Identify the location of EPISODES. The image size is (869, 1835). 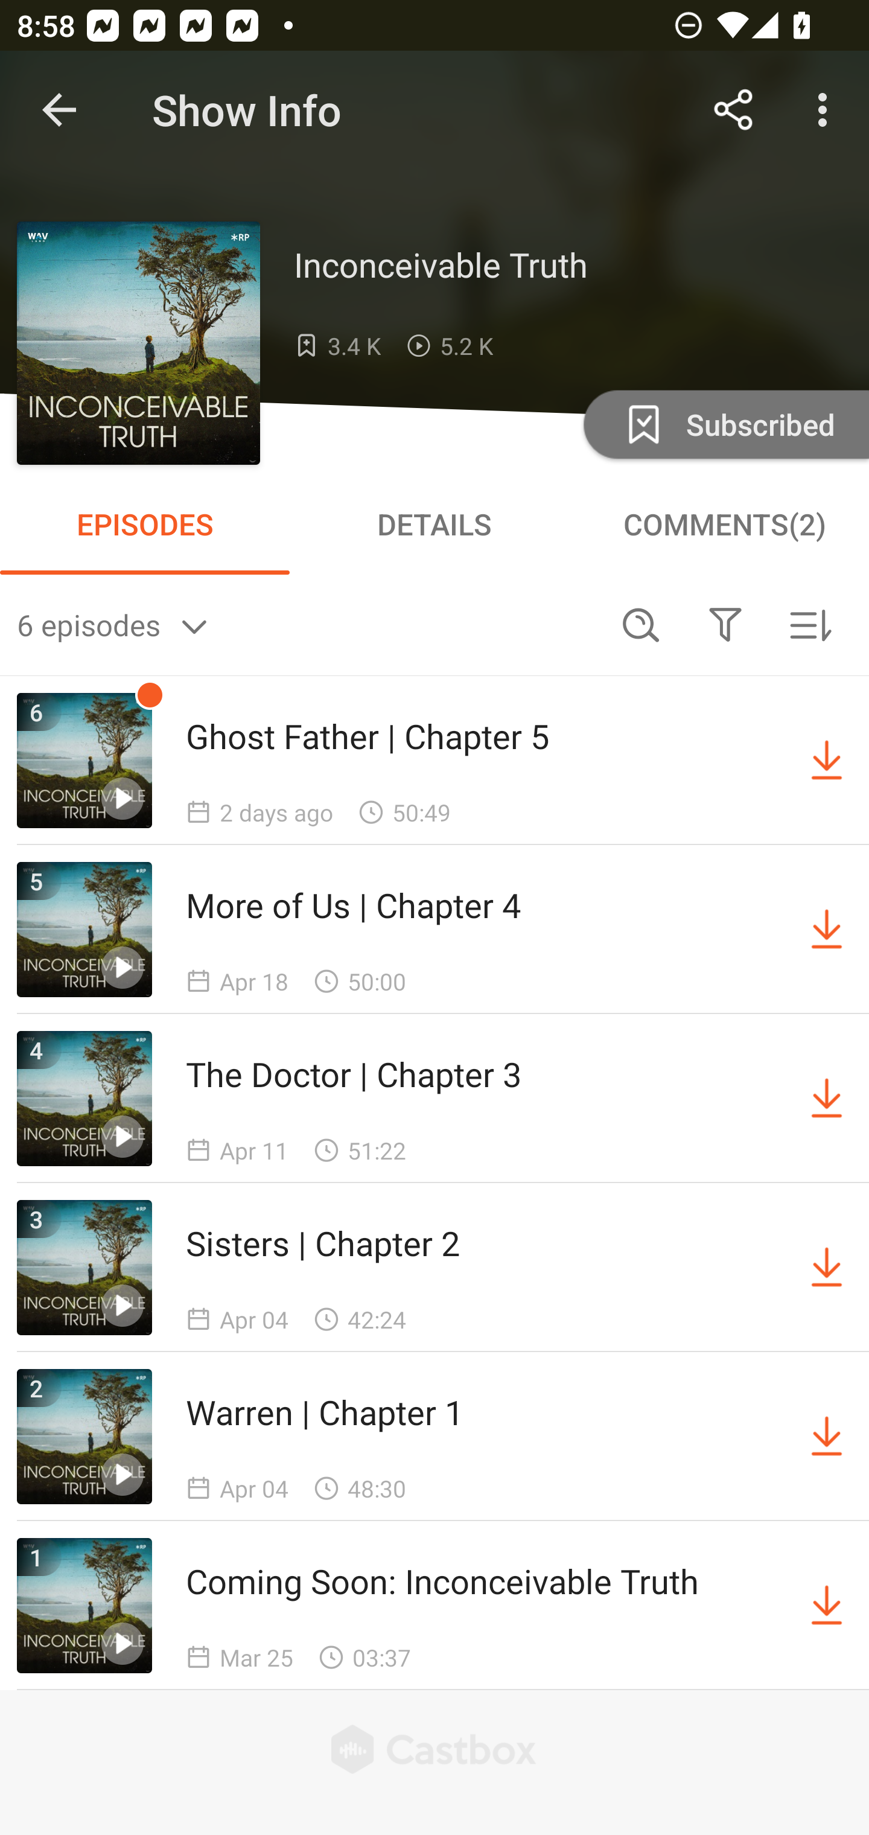
(145, 524).